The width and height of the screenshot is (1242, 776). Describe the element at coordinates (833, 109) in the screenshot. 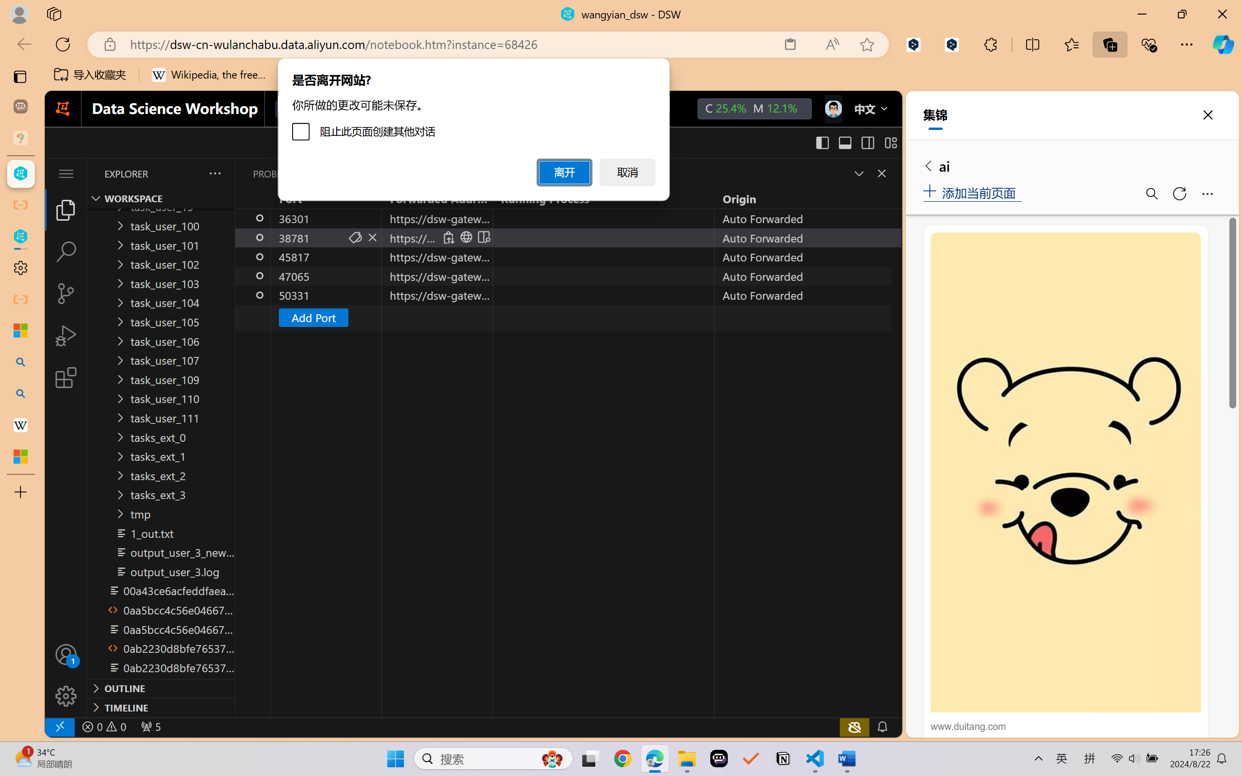

I see `icon` at that location.